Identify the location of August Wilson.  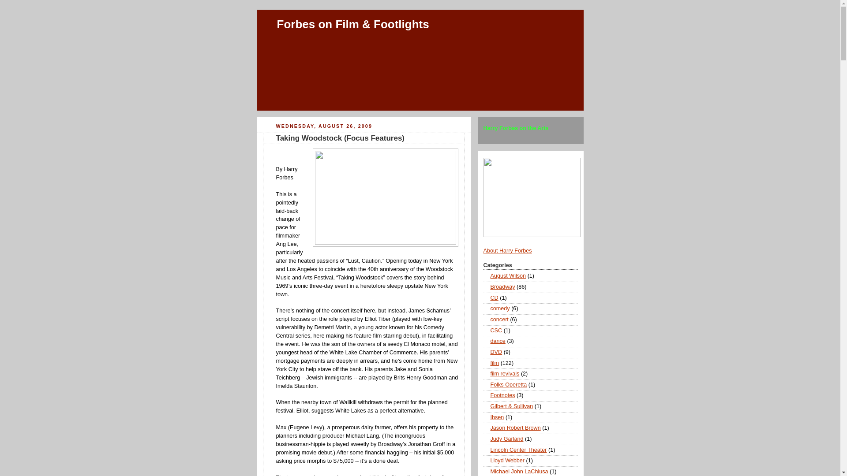
(508, 275).